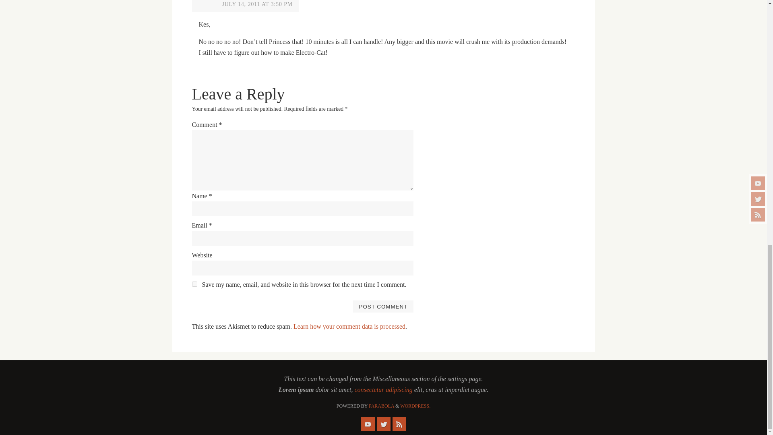  I want to click on WORDPRESS., so click(415, 406).